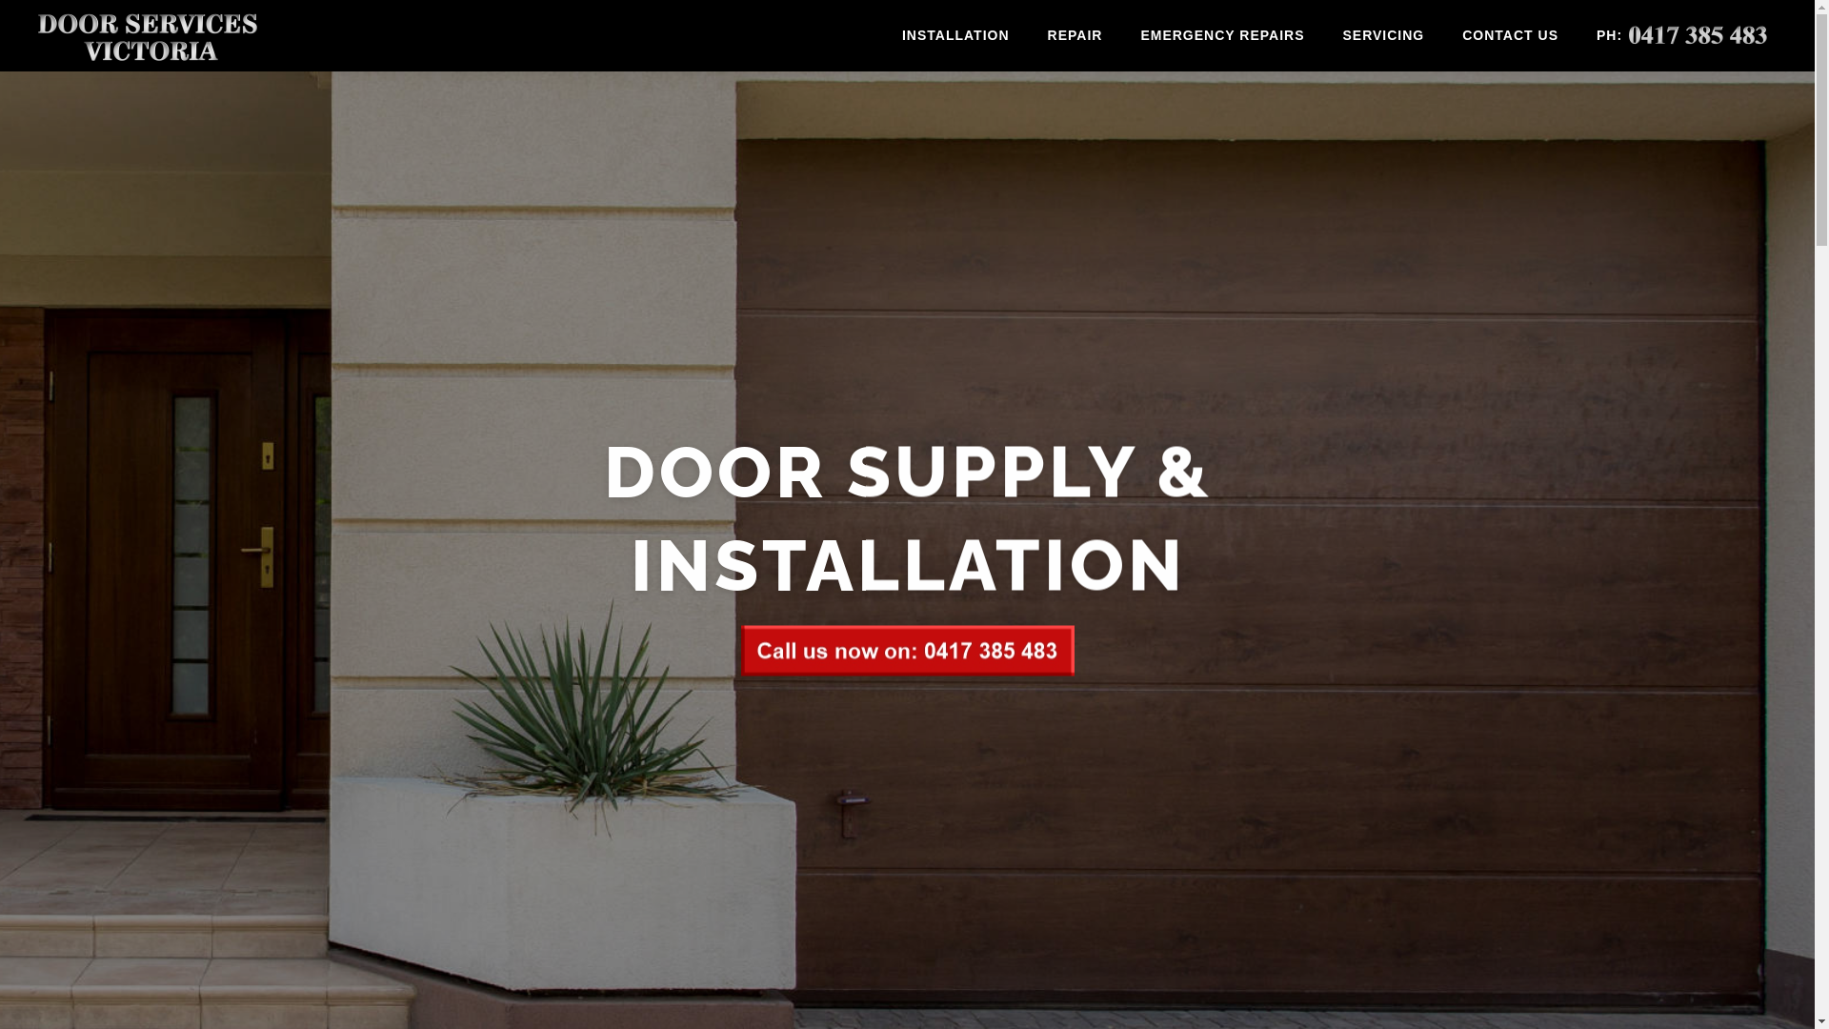 The width and height of the screenshot is (1829, 1029). I want to click on SERVICING, so click(1383, 36).